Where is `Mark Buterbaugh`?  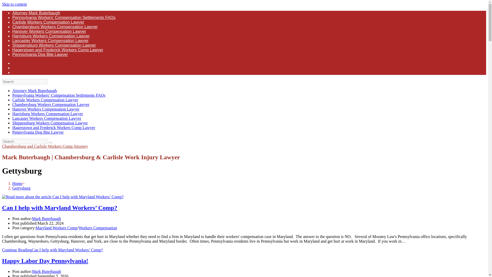 Mark Buterbaugh is located at coordinates (46, 271).